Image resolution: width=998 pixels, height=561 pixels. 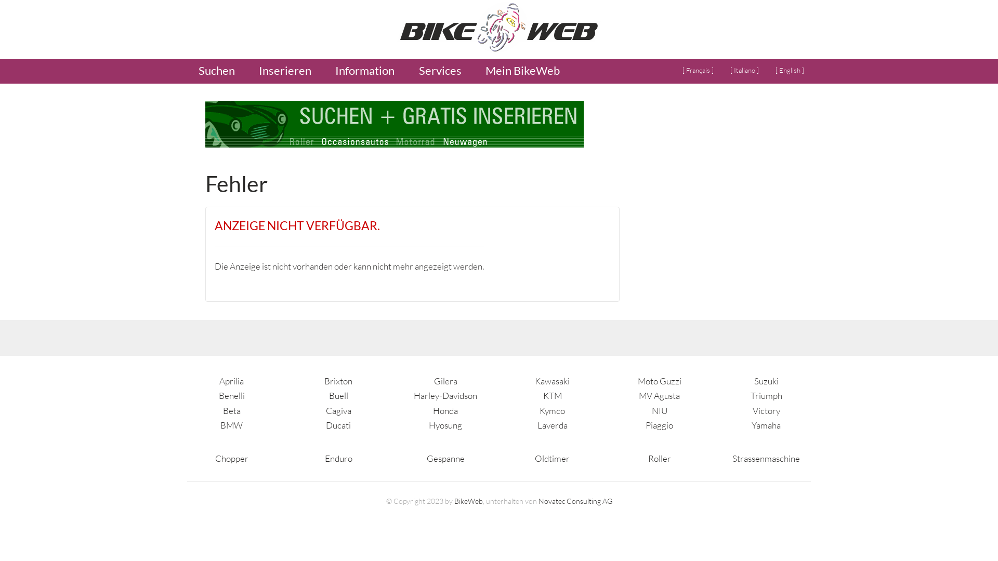 What do you see at coordinates (232, 458) in the screenshot?
I see `Chopper` at bounding box center [232, 458].